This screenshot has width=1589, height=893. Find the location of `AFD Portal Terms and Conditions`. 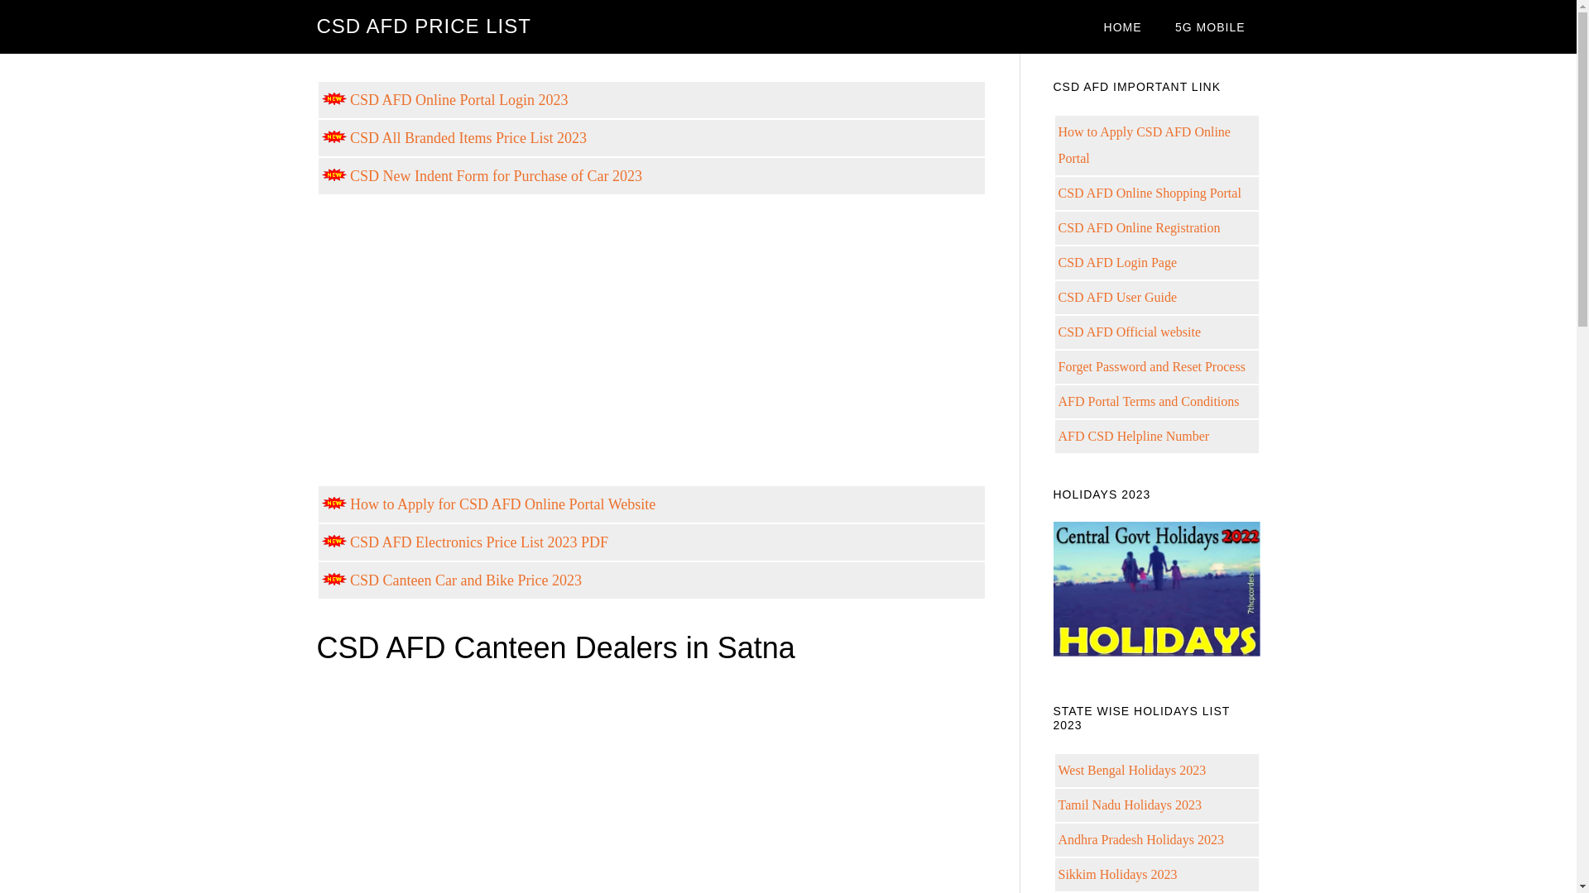

AFD Portal Terms and Conditions is located at coordinates (1149, 401).